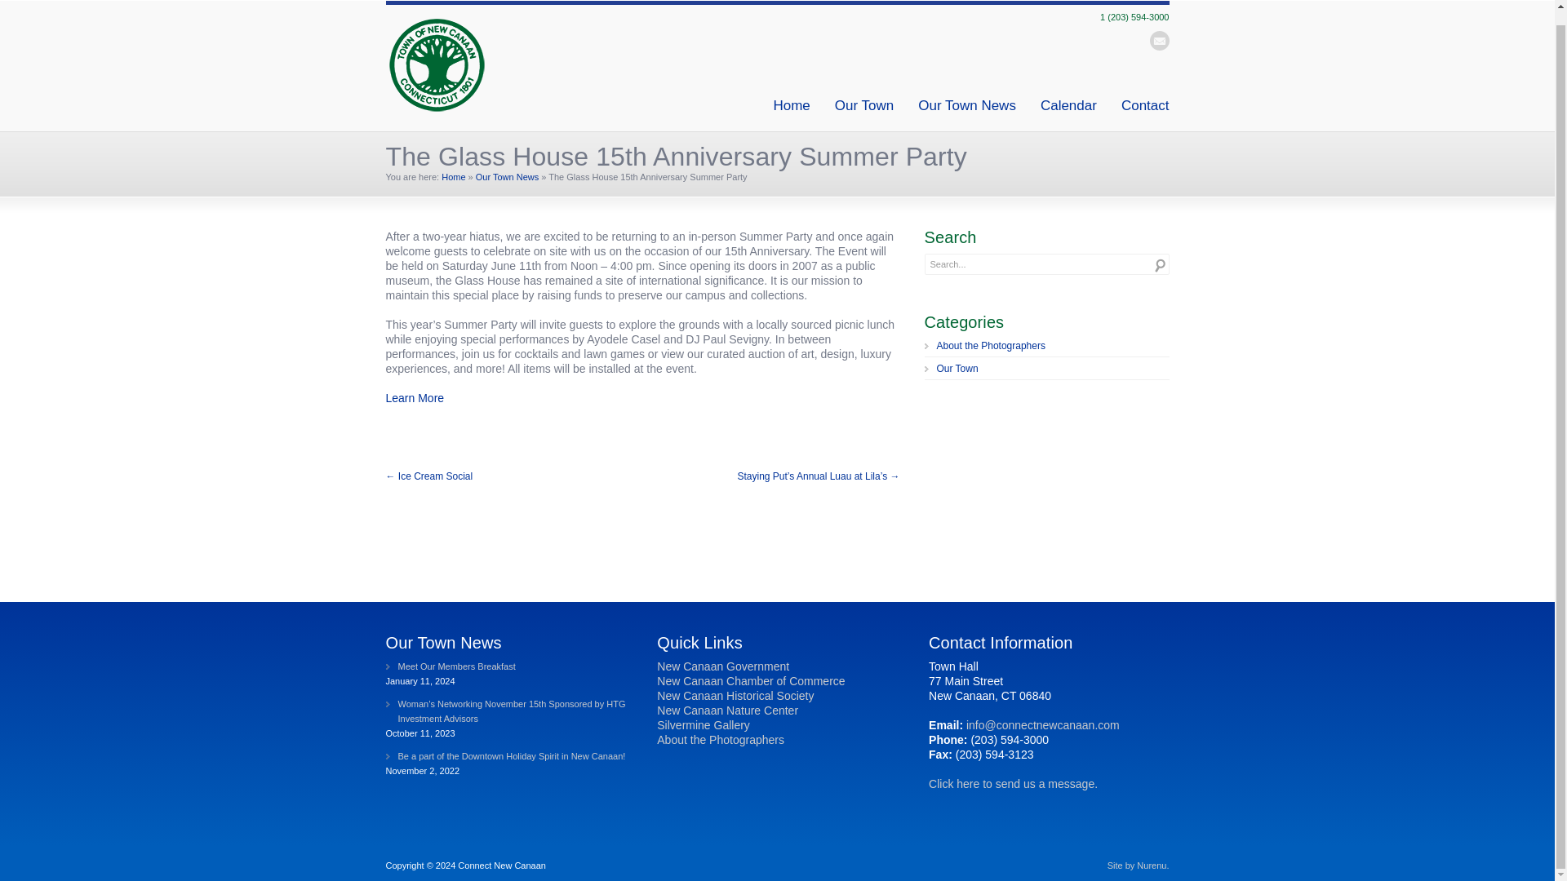  Describe the element at coordinates (1145, 105) in the screenshot. I see `Contact` at that location.